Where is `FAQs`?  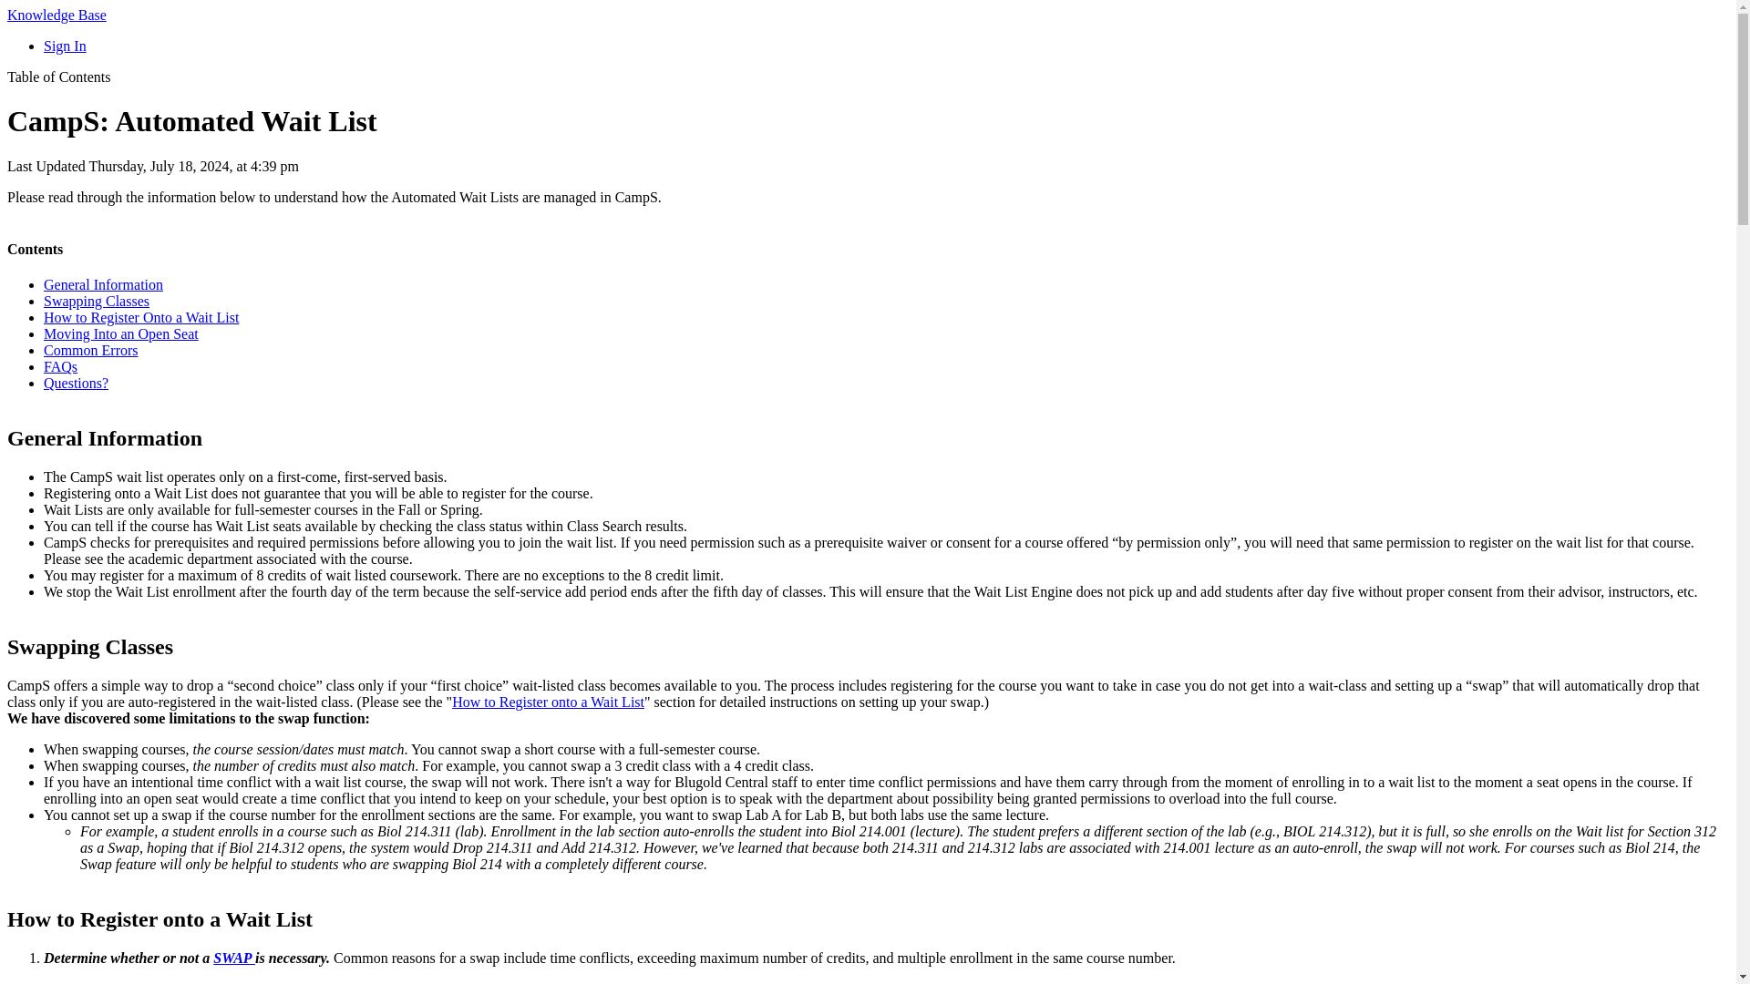 FAQs is located at coordinates (60, 366).